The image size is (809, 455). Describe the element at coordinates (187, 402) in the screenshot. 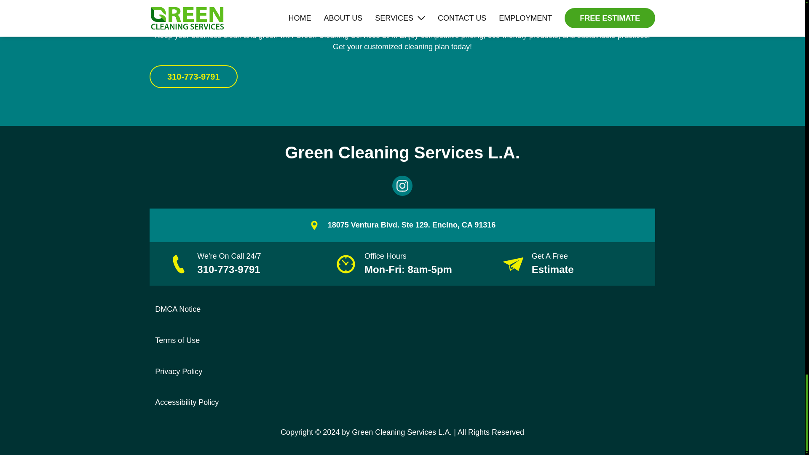

I see `Accessibility Policy` at that location.